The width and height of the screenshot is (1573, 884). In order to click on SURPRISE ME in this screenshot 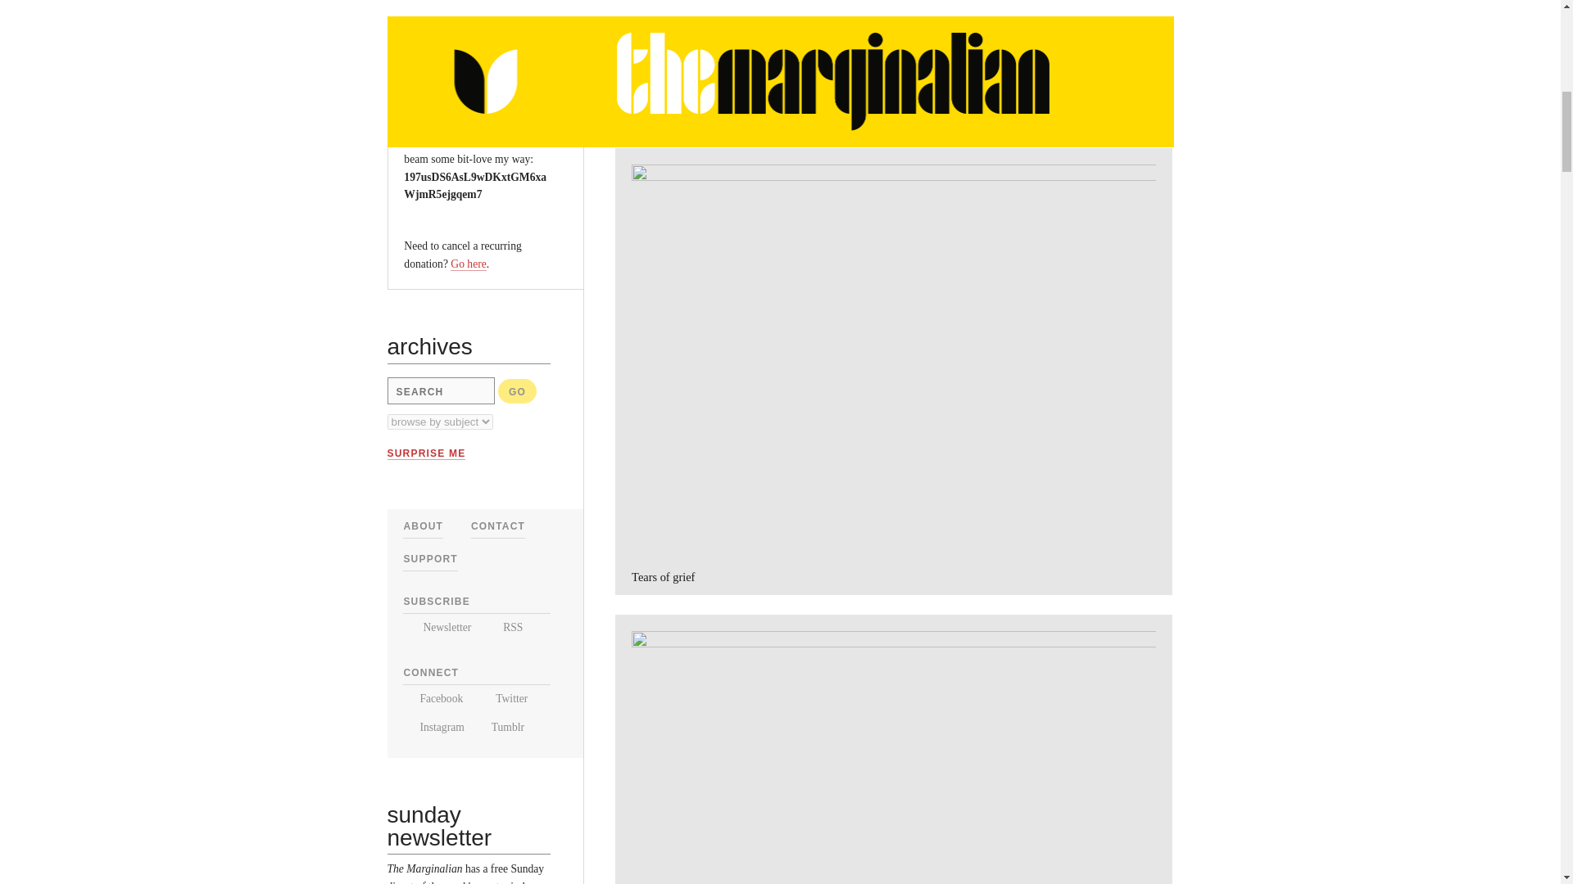, I will do `click(426, 453)`.